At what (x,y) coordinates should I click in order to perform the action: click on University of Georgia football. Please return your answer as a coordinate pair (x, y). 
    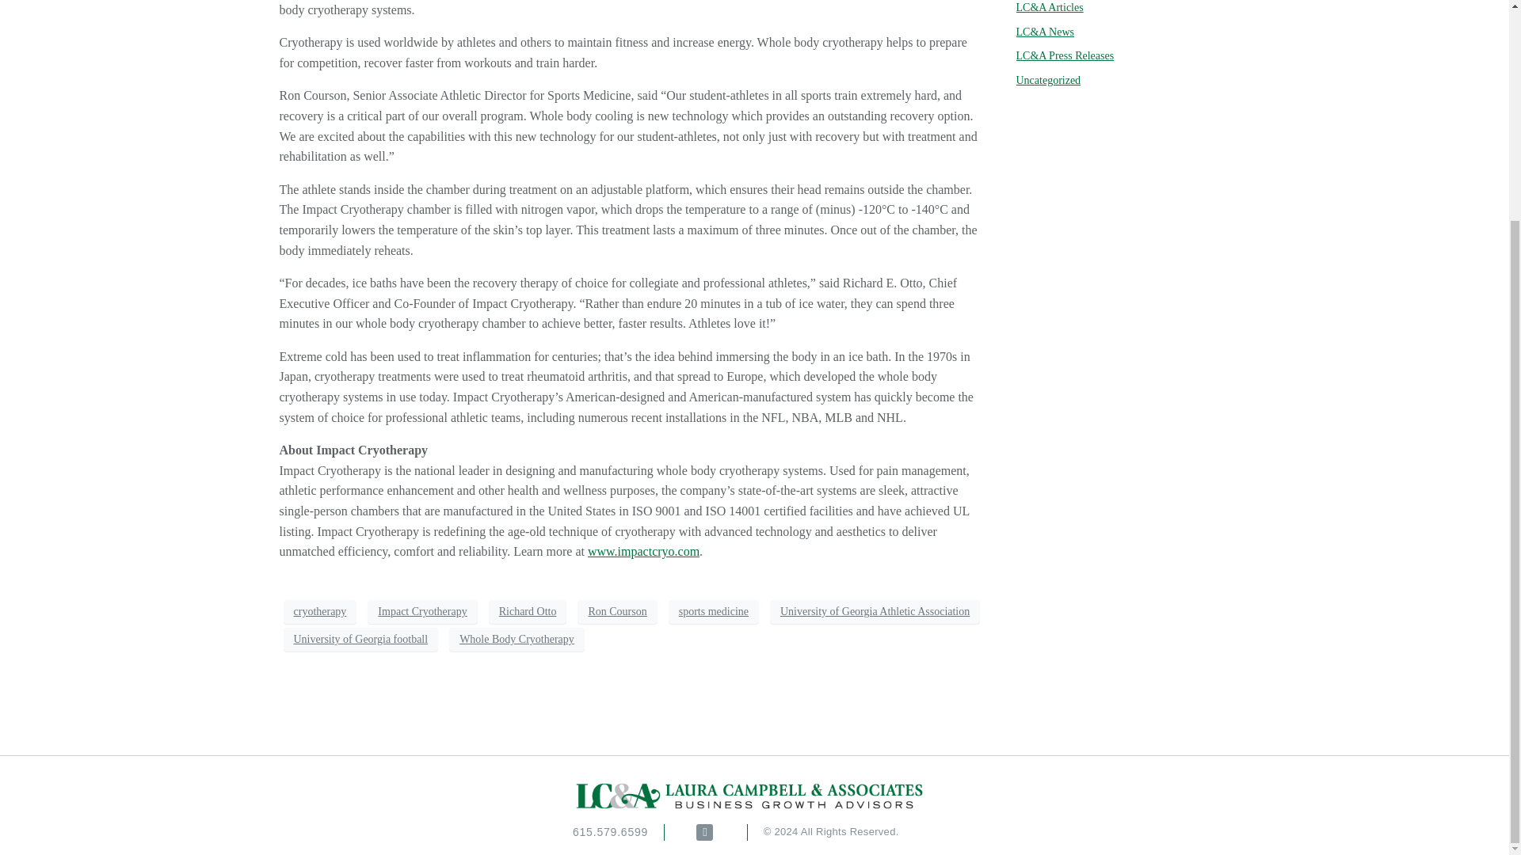
    Looking at the image, I should click on (361, 639).